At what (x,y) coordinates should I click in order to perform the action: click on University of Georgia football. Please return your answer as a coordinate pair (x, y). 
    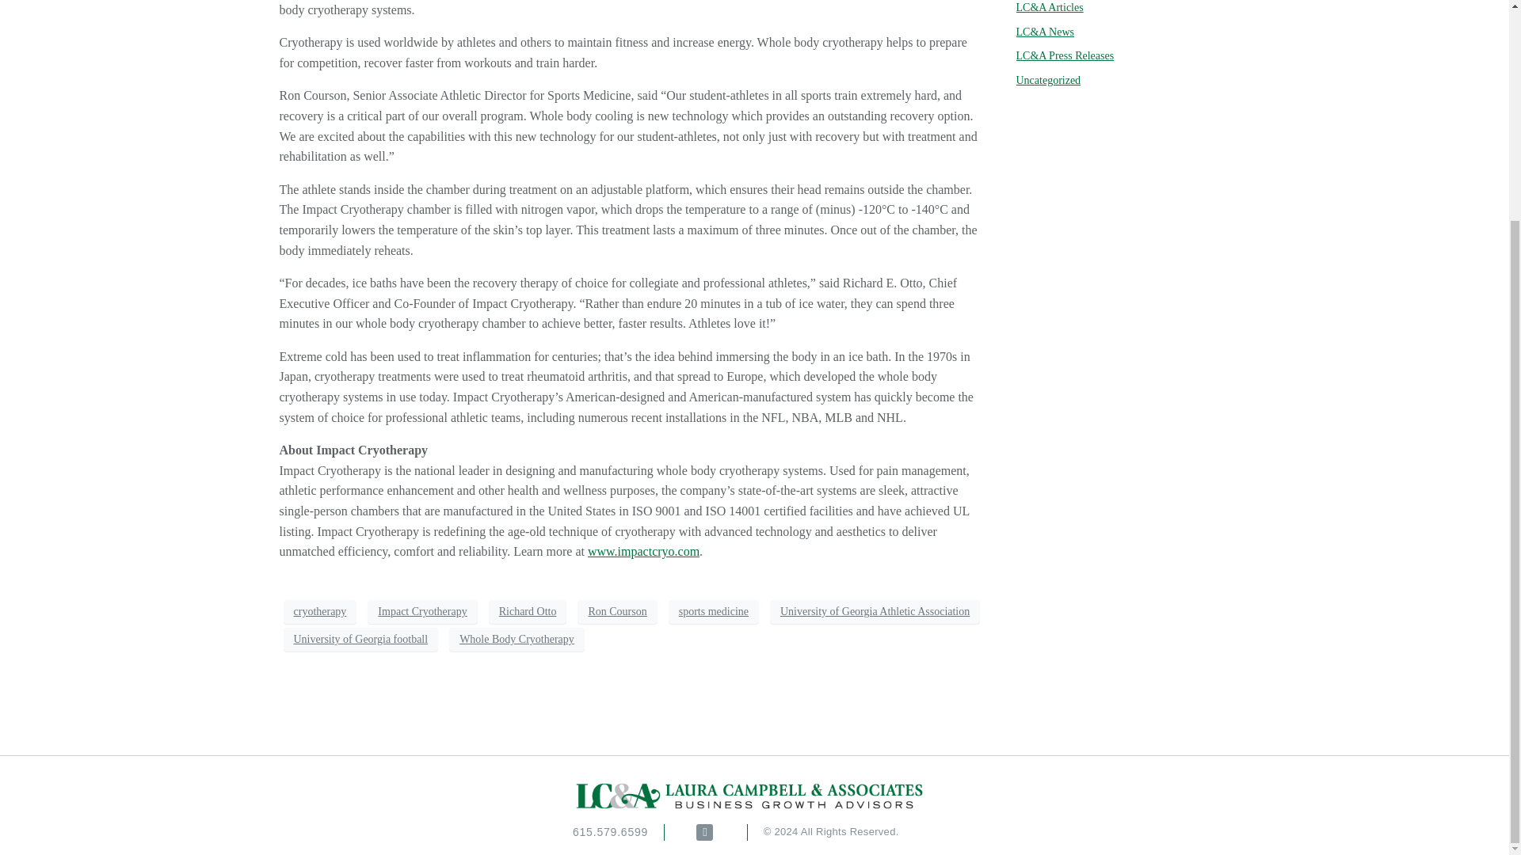
    Looking at the image, I should click on (361, 639).